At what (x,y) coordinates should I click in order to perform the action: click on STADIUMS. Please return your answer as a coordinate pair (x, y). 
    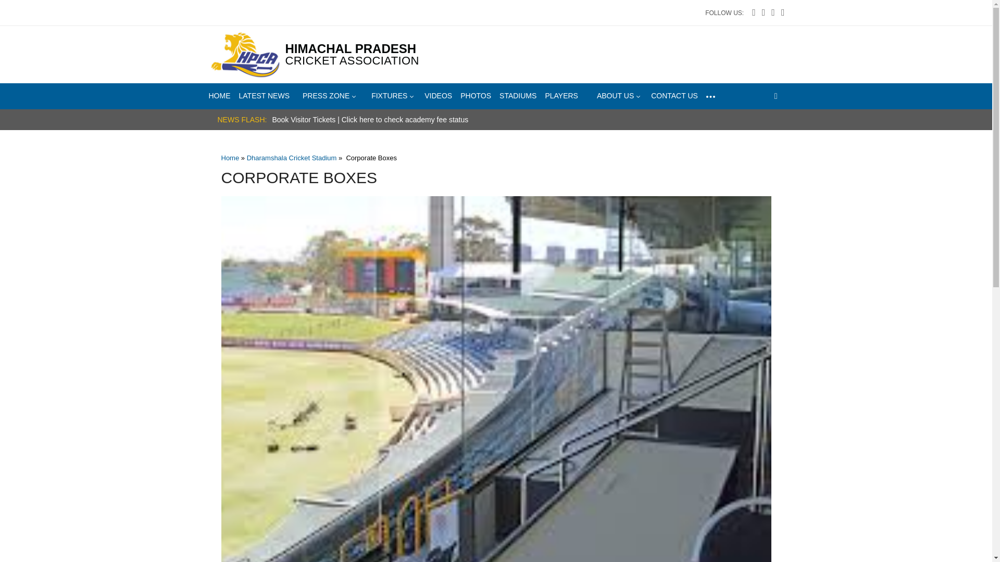
    Looking at the image, I should click on (518, 95).